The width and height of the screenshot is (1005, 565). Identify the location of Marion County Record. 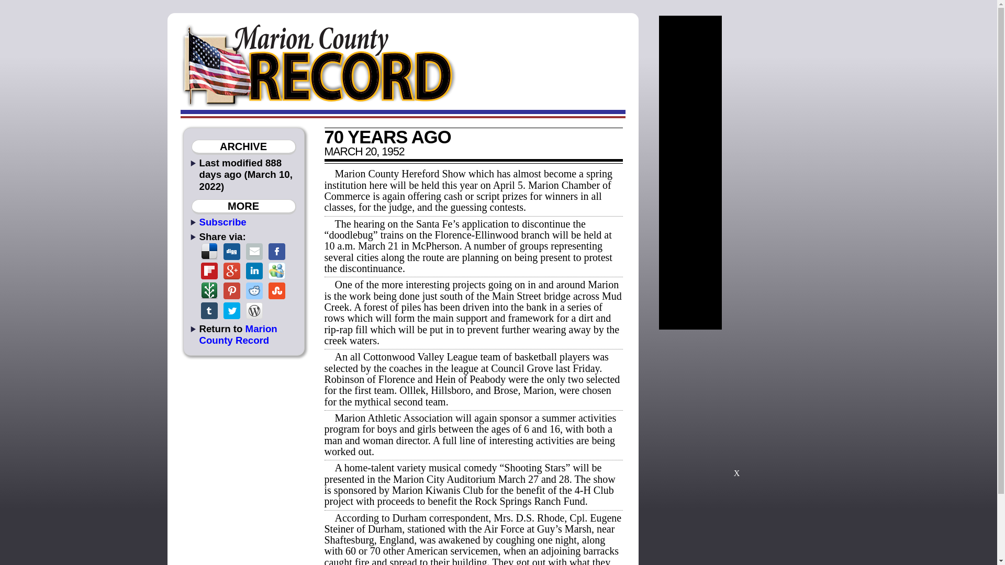
(238, 334).